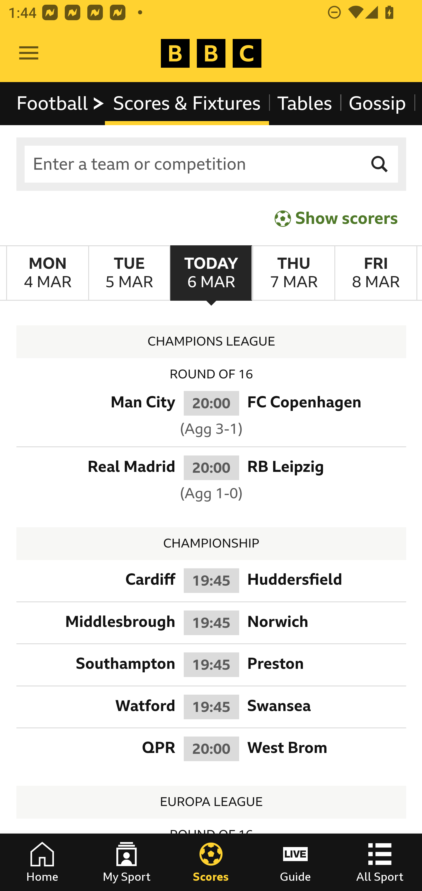 The height and width of the screenshot is (891, 422). I want to click on Scores & Fixtures, so click(187, 103).